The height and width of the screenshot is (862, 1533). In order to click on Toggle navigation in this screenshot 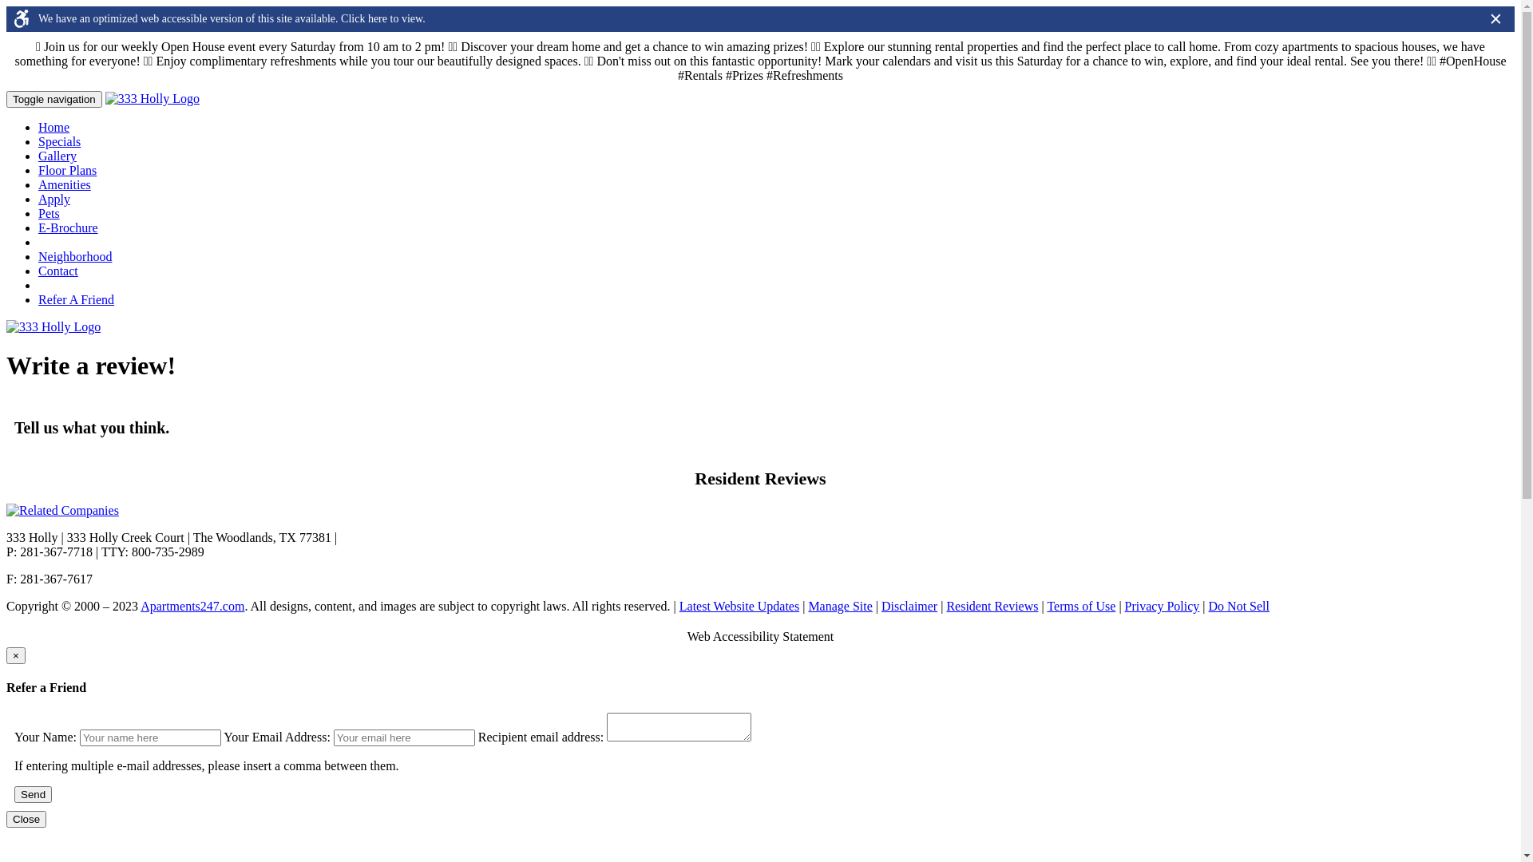, I will do `click(54, 99)`.